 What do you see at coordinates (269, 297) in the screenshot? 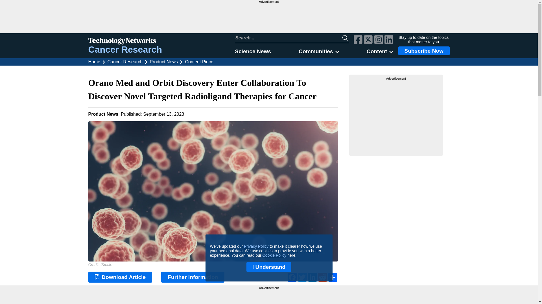
I see `3rd party ad content` at bounding box center [269, 297].